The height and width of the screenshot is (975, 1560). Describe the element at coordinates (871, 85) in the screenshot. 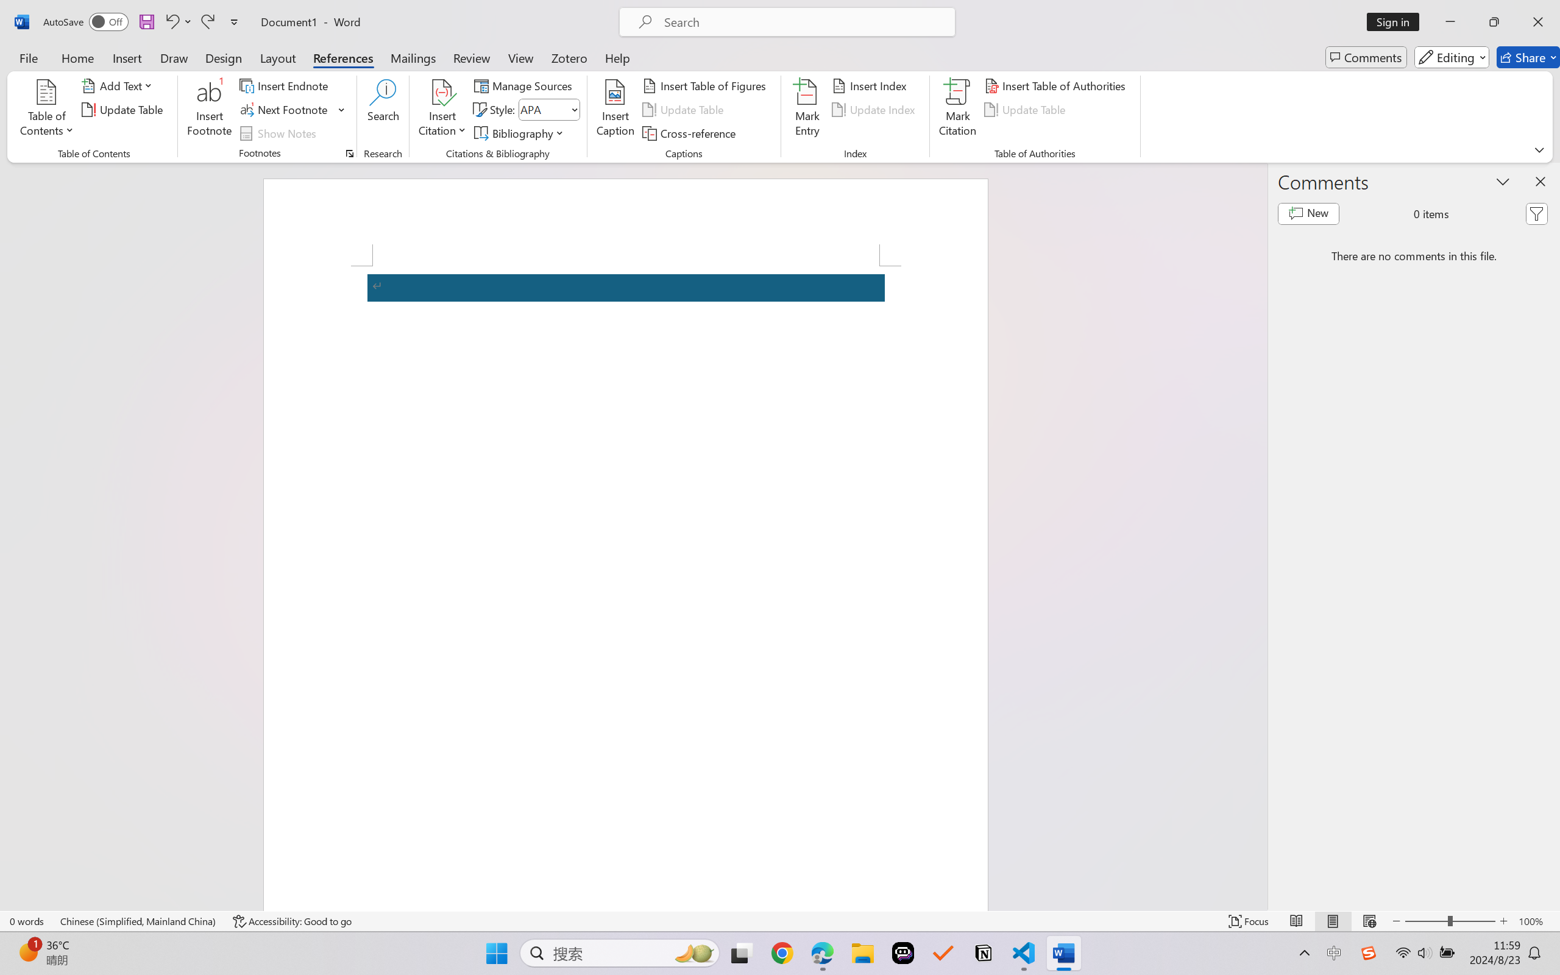

I see `Insert Index...` at that location.